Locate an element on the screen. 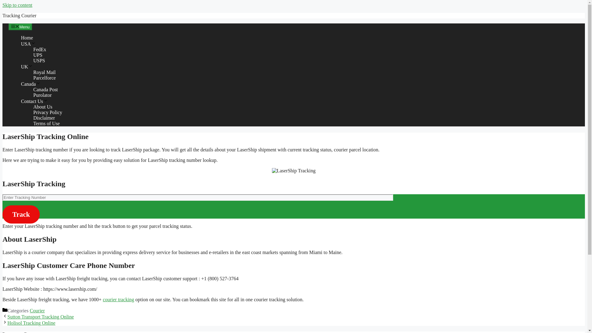 The image size is (592, 333). Canada is located at coordinates (31, 84).